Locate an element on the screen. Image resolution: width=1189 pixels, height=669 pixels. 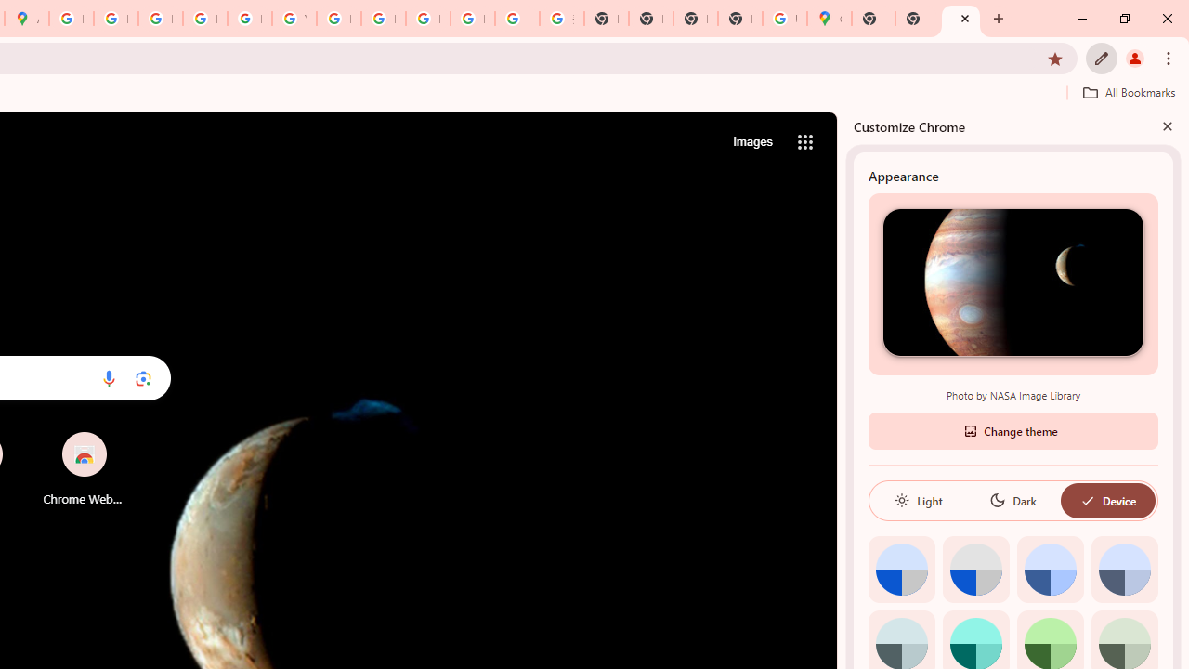
Use Google Maps in Space - Google Maps Help is located at coordinates (784, 19).